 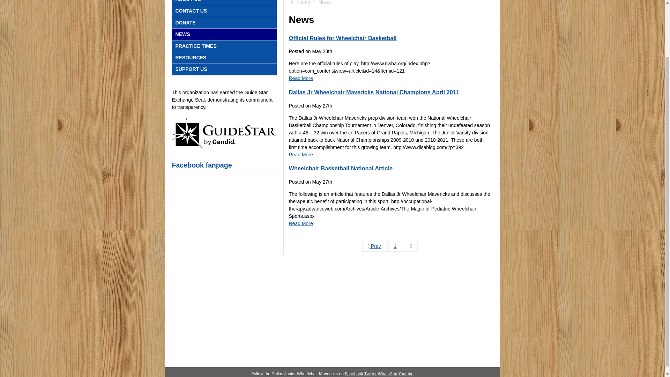 What do you see at coordinates (387, 374) in the screenshot?
I see `WhatsApp` at bounding box center [387, 374].